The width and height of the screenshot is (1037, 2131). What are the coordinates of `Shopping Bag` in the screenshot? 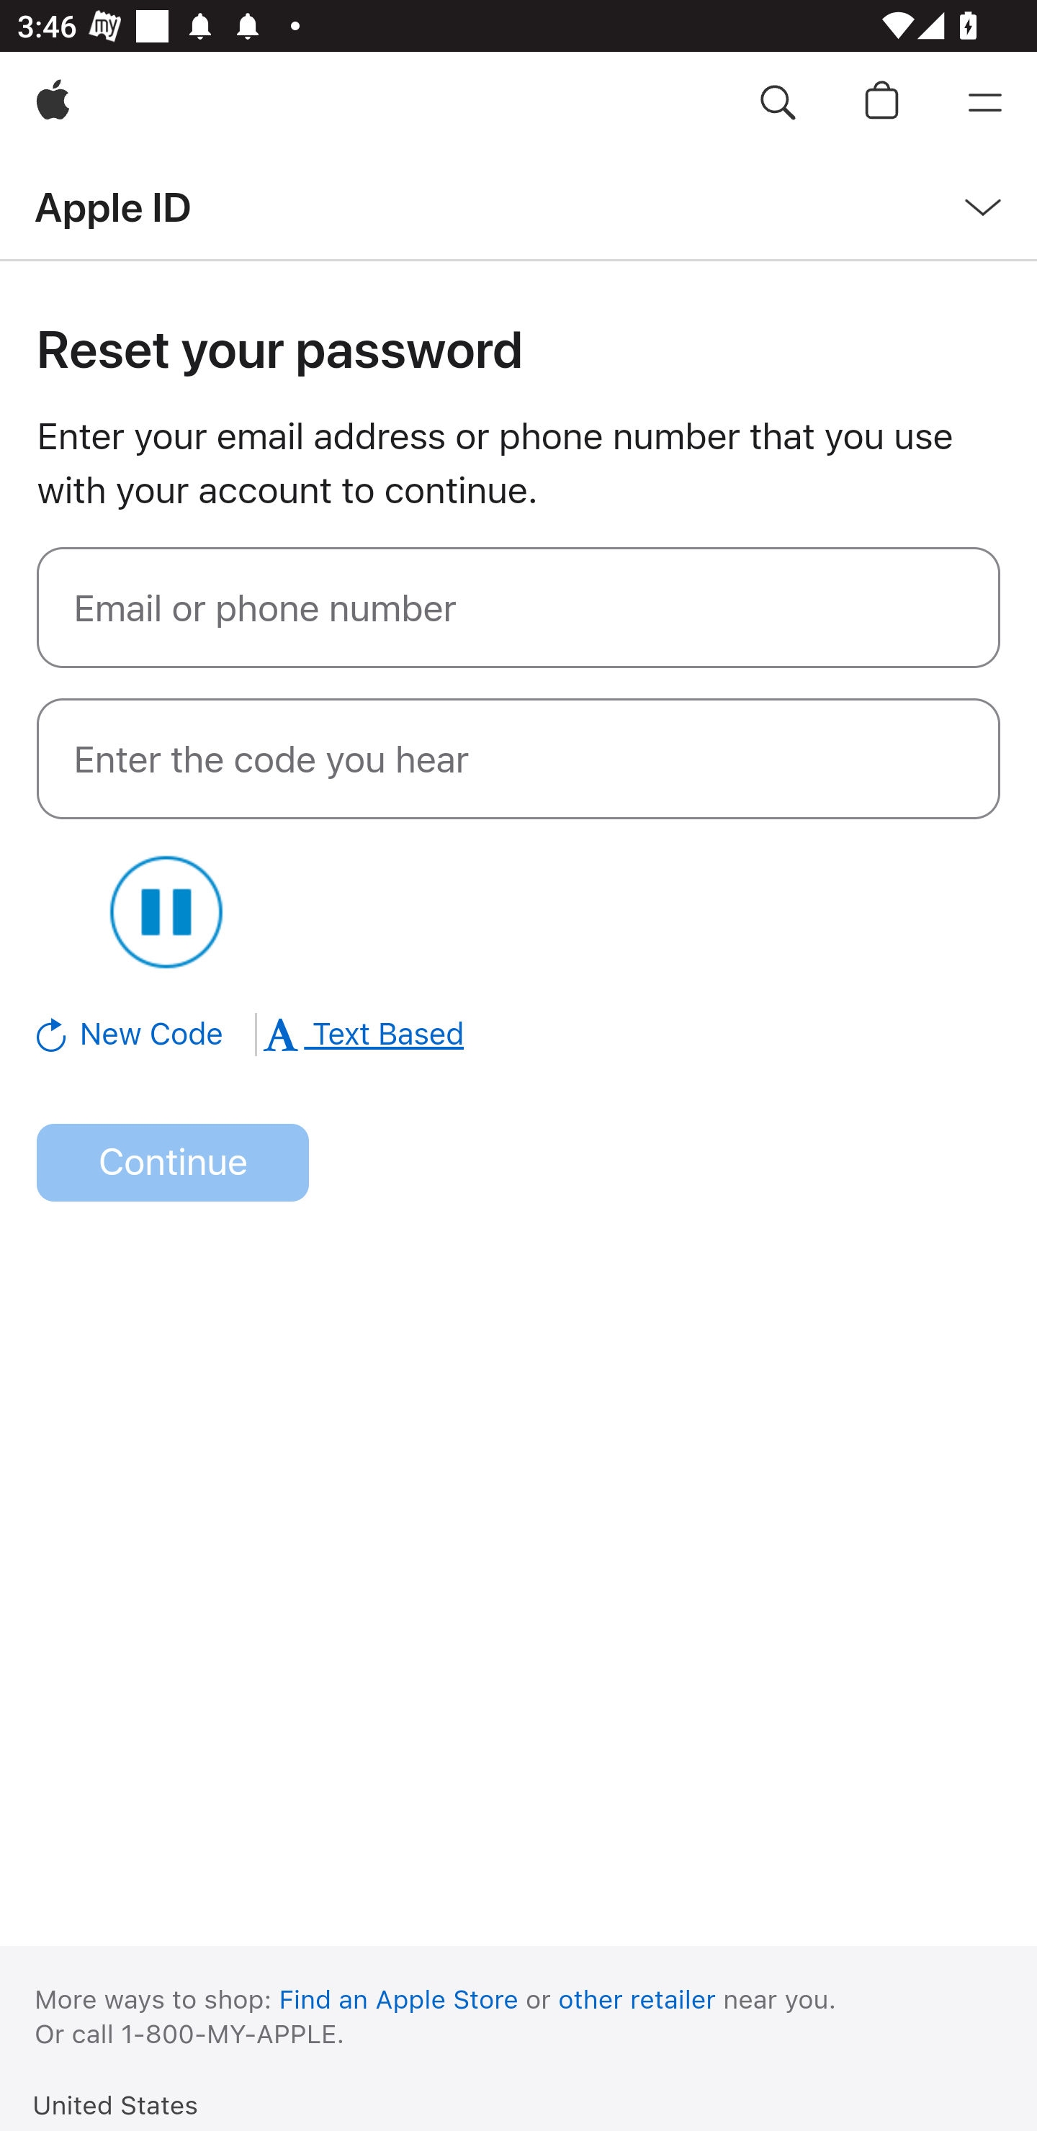 It's located at (881, 104).